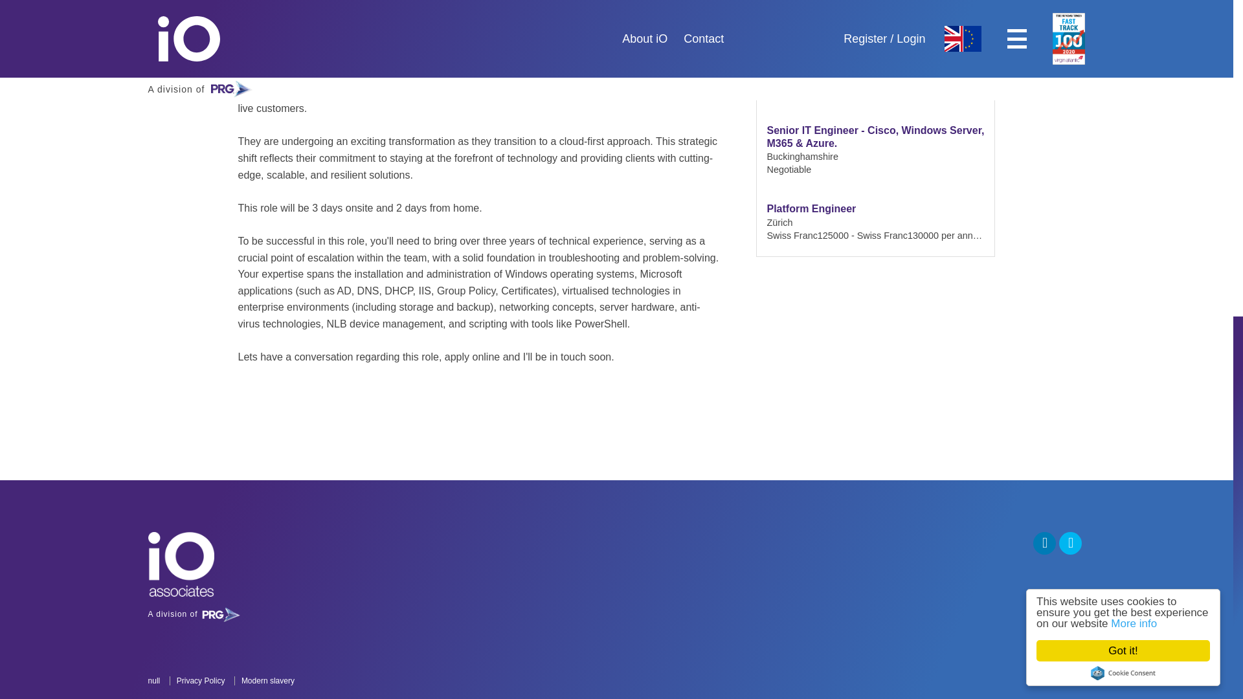 The image size is (1243, 699). I want to click on Got it!, so click(1134, 72).